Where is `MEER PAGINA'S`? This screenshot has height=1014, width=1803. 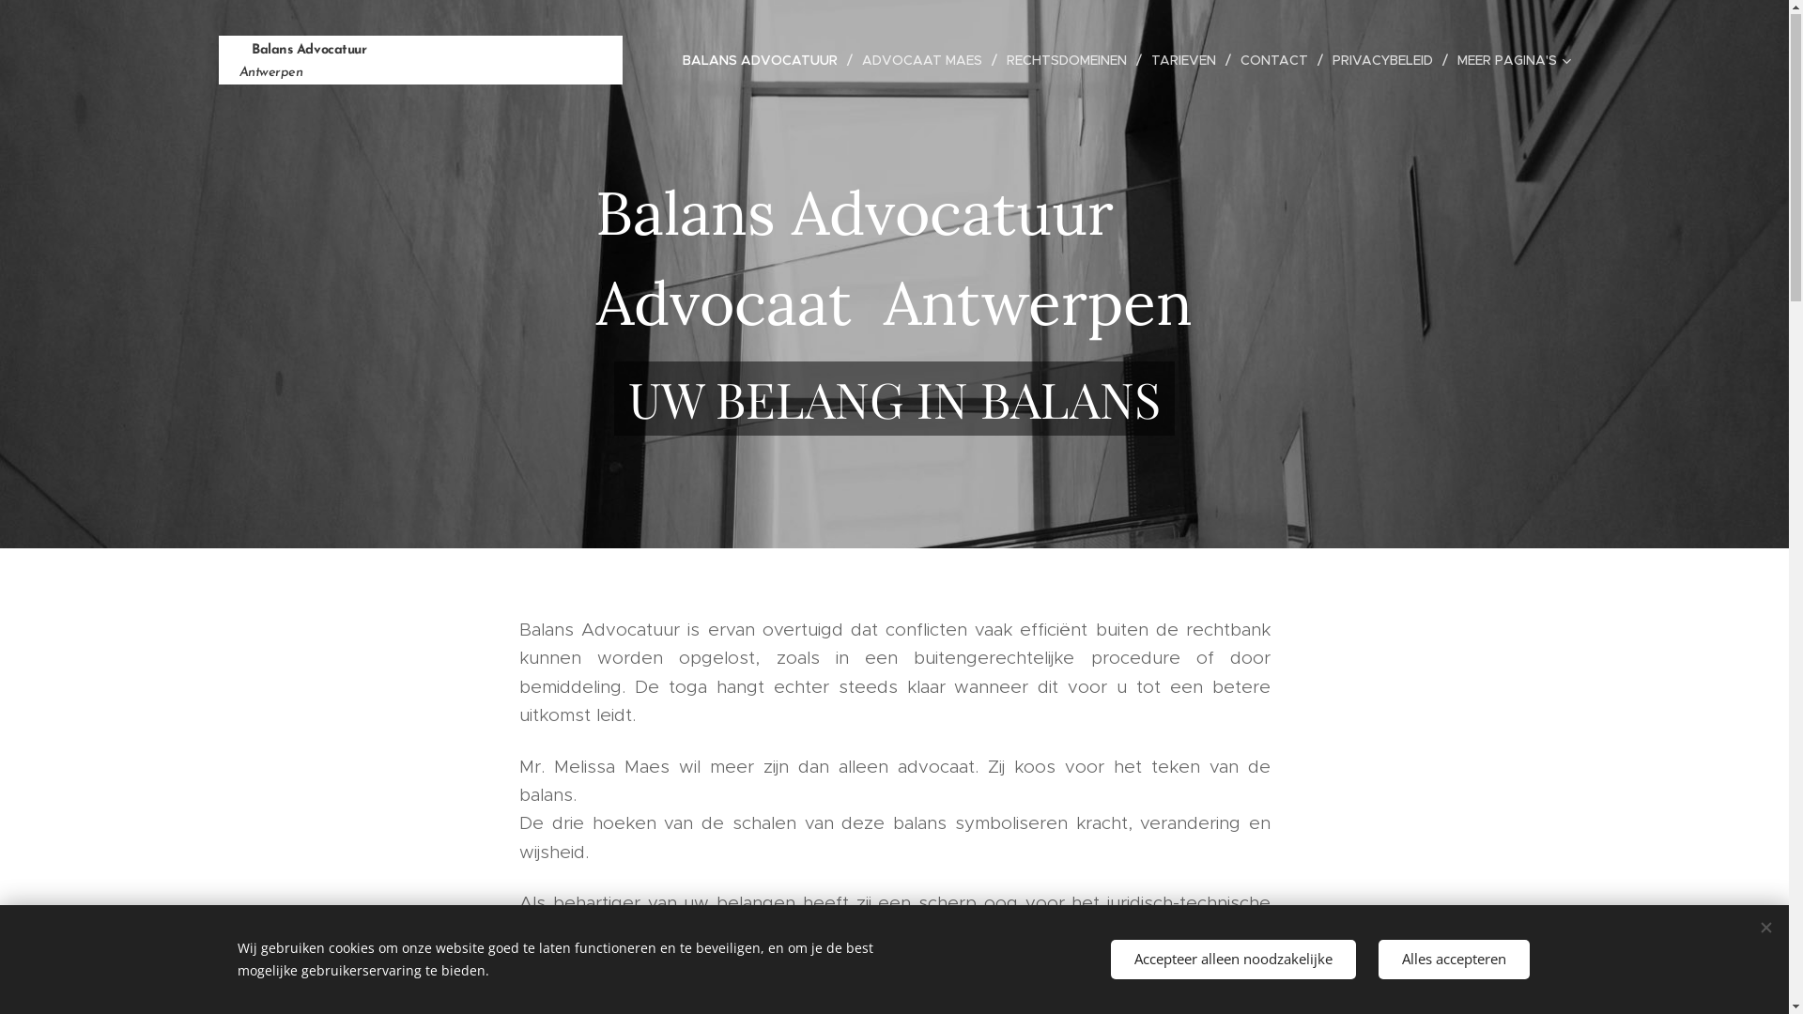 MEER PAGINA'S is located at coordinates (1510, 61).